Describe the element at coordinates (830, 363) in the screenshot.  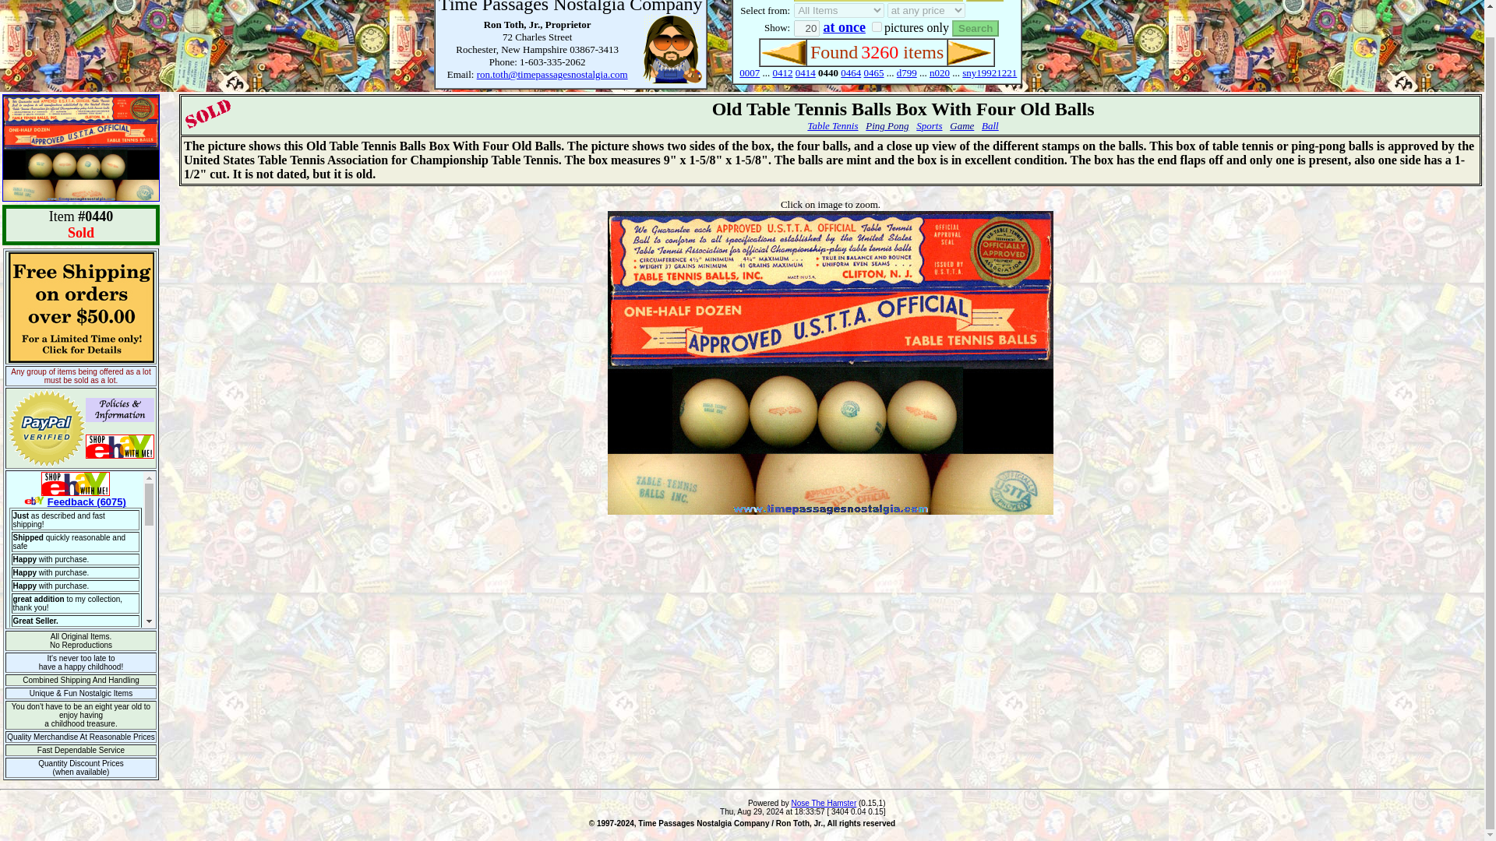
I see `Old Table Tennis Balls Box With Four Old Balls` at that location.